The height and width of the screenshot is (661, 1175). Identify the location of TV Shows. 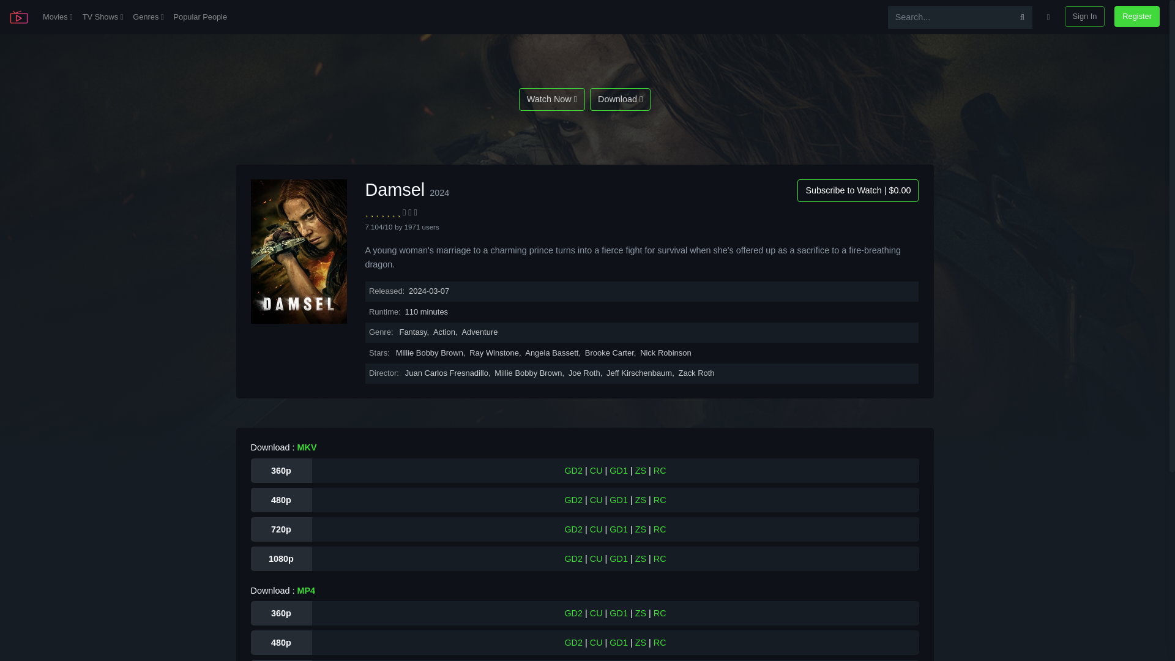
(103, 17).